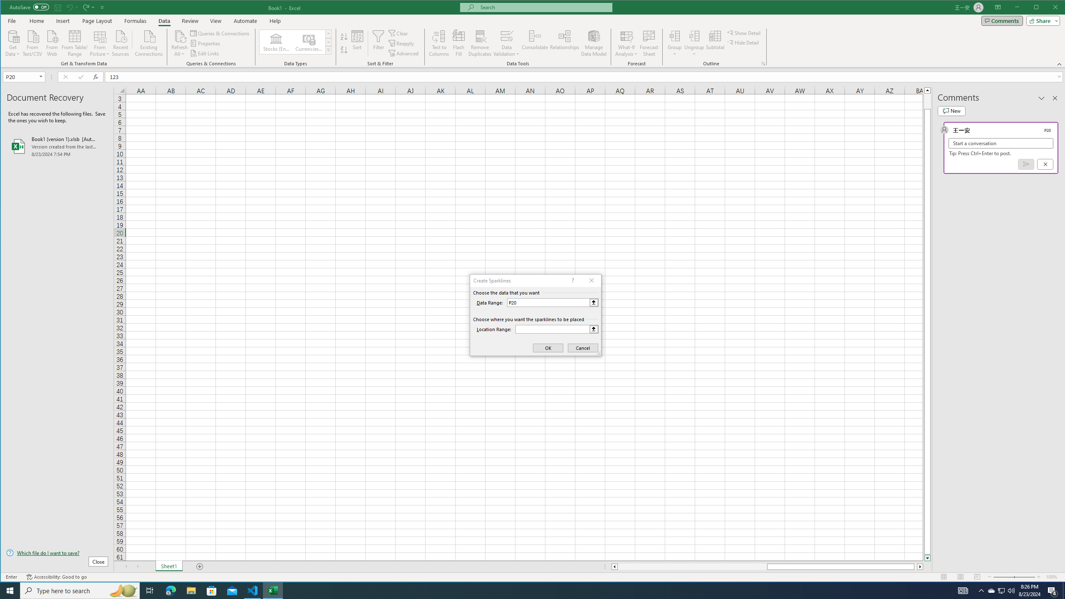  I want to click on Hide Detail, so click(743, 42).